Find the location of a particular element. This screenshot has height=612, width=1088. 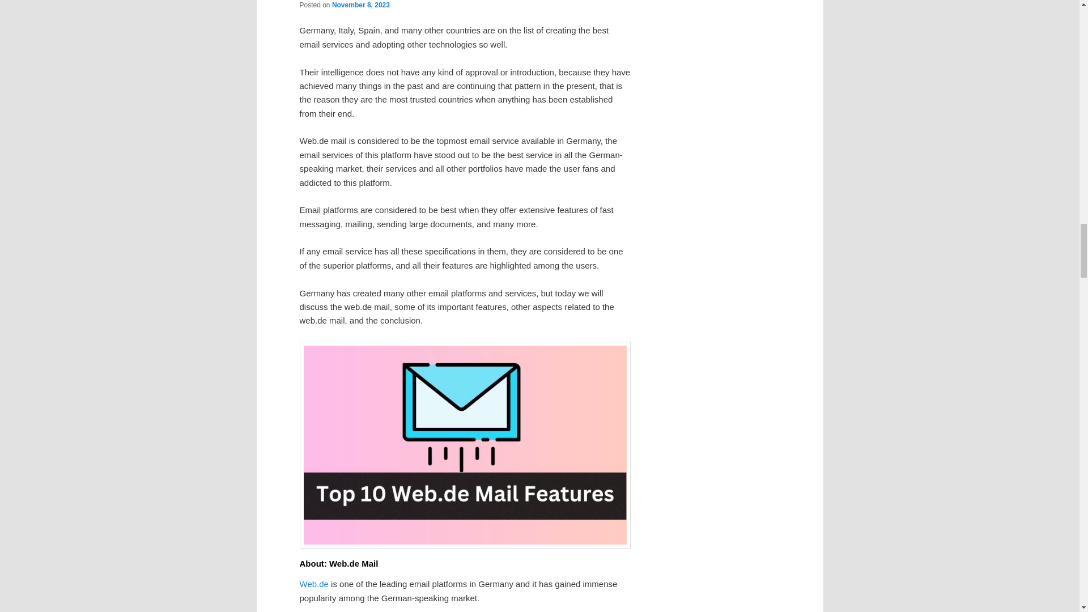

12:45 pm is located at coordinates (360, 5).